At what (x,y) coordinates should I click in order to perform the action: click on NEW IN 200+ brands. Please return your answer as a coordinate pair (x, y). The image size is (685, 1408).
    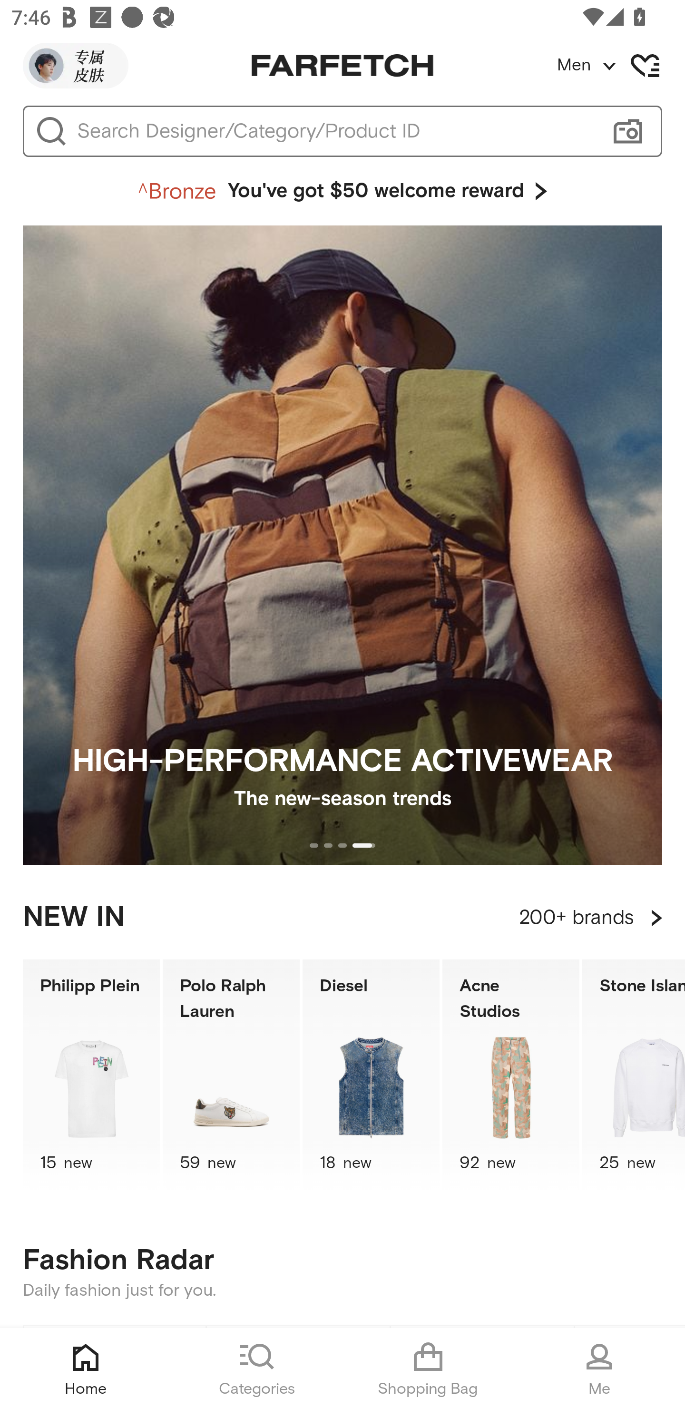
    Looking at the image, I should click on (342, 918).